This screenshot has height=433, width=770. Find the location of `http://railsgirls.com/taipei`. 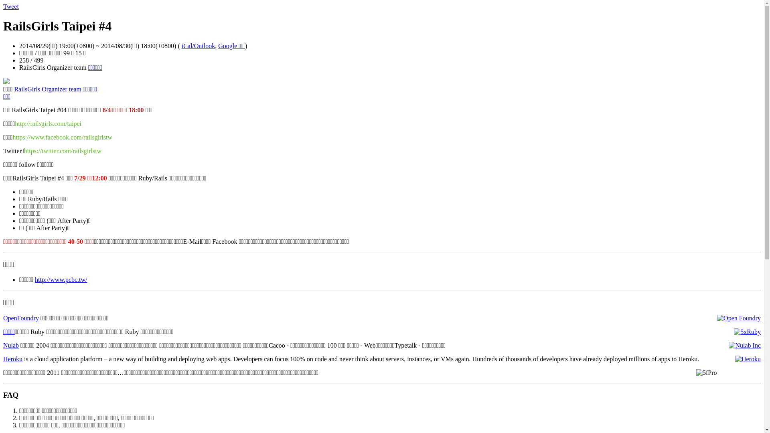

http://railsgirls.com/taipei is located at coordinates (48, 123).